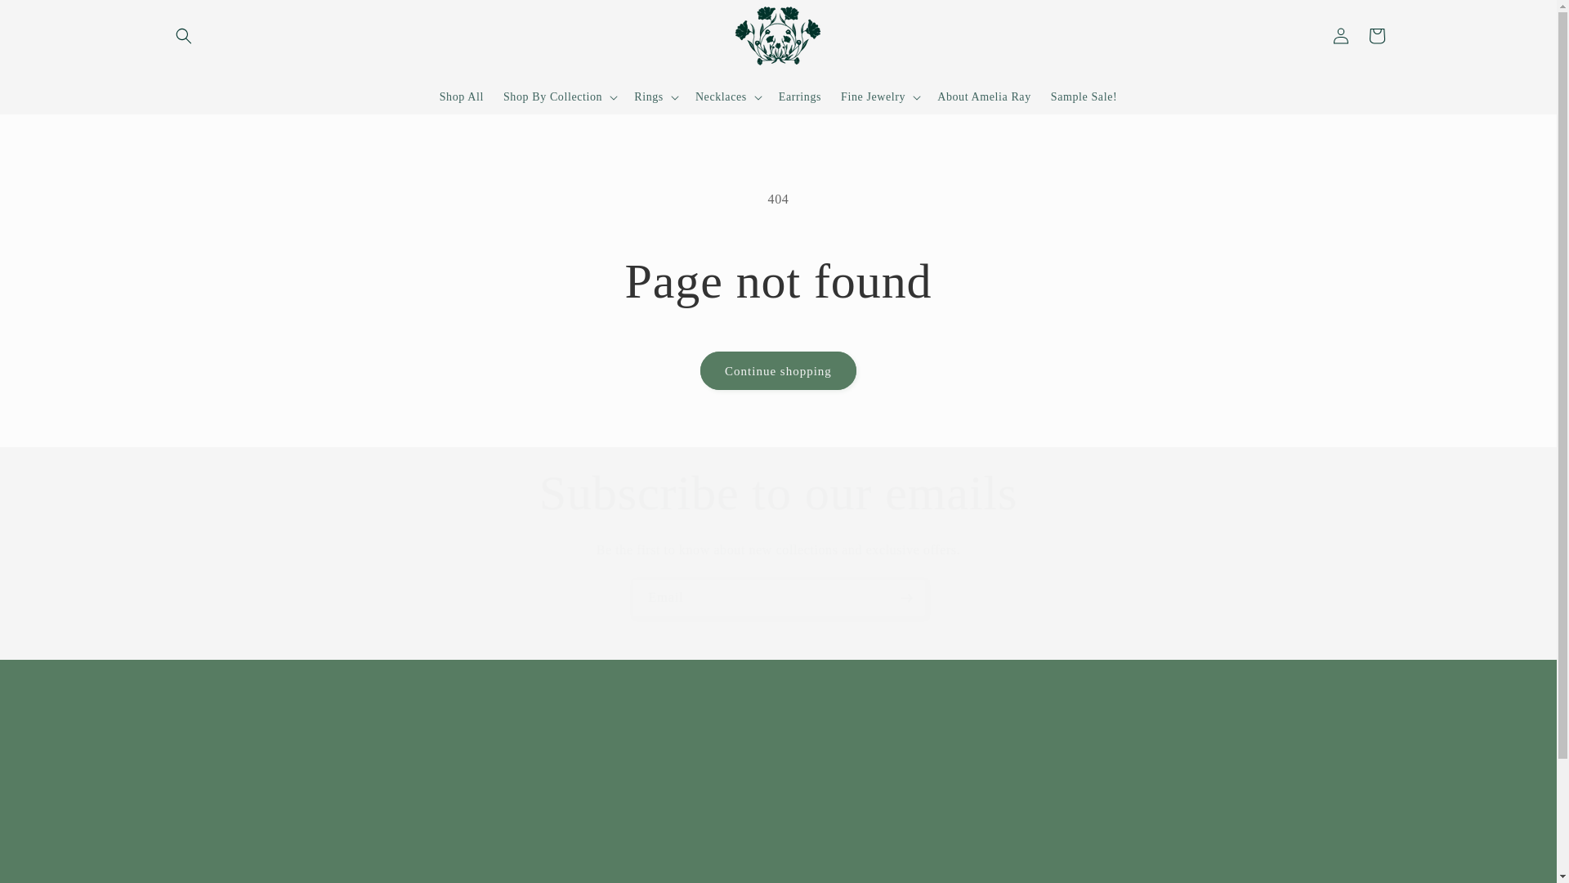 This screenshot has height=883, width=1569. What do you see at coordinates (778, 493) in the screenshot?
I see `Subscribe to our emails` at bounding box center [778, 493].